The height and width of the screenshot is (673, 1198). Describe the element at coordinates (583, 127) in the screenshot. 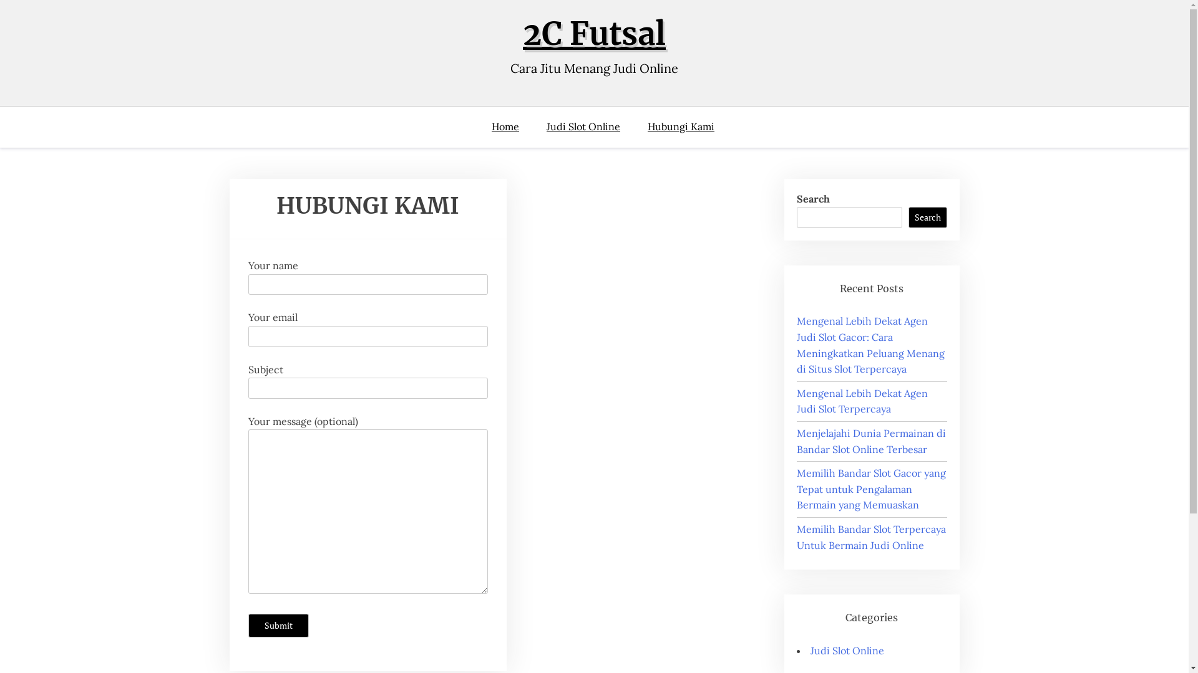

I see `Judi Slot Online` at that location.